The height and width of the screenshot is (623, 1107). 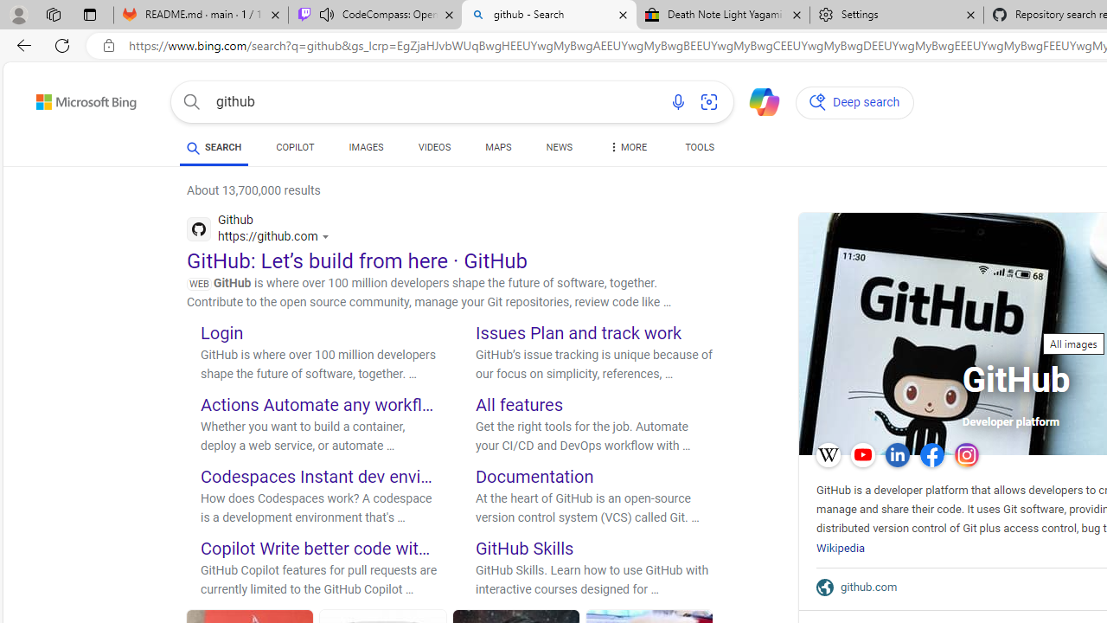 What do you see at coordinates (863, 455) in the screenshot?
I see `YouTube` at bounding box center [863, 455].